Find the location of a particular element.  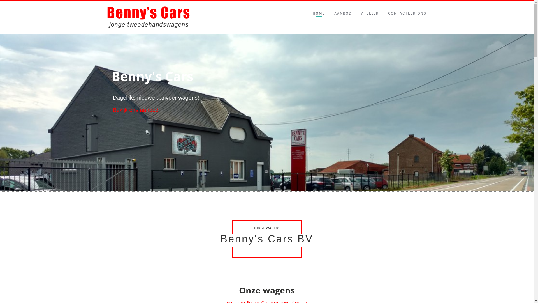

HOME is located at coordinates (319, 13).